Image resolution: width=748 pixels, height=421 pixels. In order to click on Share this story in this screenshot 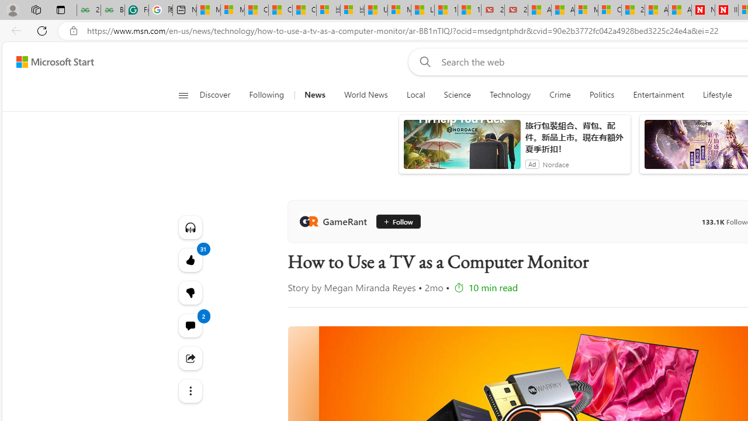, I will do `click(189, 358)`.